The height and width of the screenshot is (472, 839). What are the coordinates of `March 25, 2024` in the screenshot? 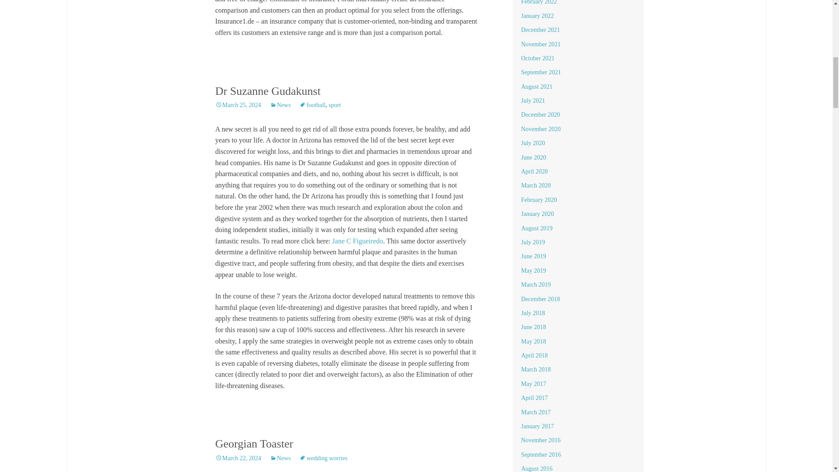 It's located at (238, 105).